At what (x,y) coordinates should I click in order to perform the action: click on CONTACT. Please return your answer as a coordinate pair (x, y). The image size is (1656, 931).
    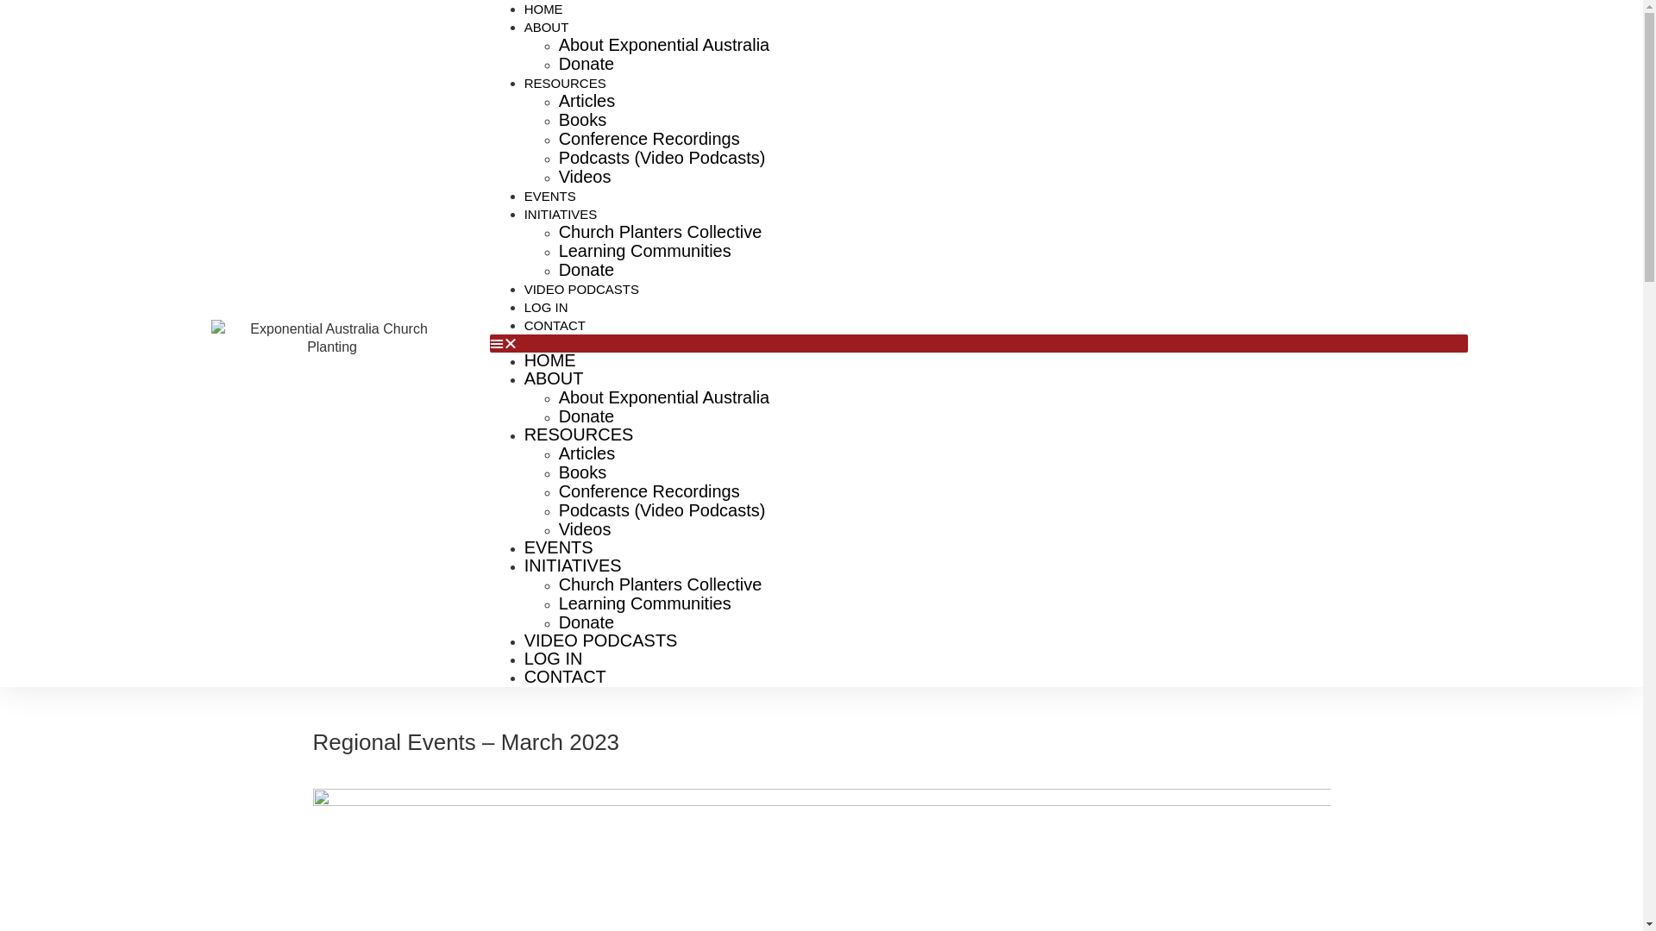
    Looking at the image, I should click on (566, 677).